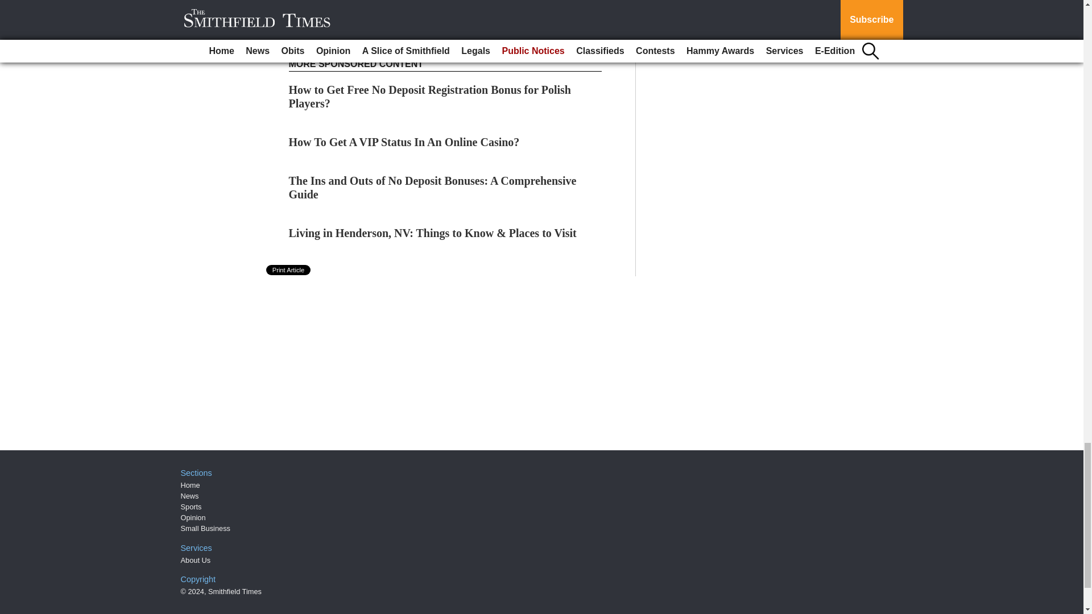  I want to click on Print Article, so click(289, 269).